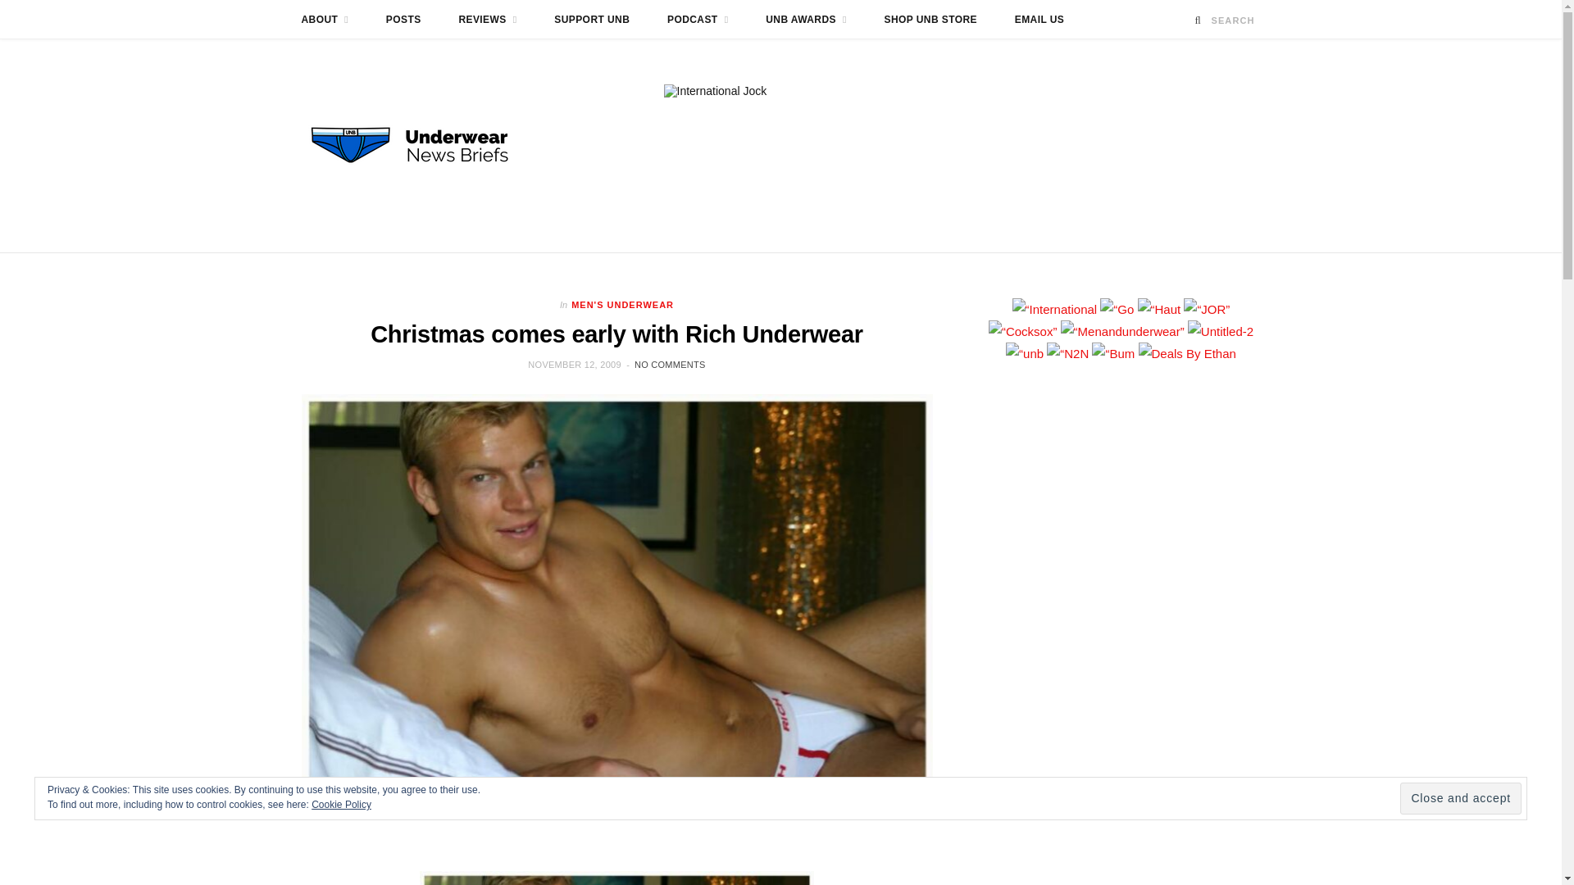 This screenshot has height=885, width=1574. What do you see at coordinates (1461, 798) in the screenshot?
I see `Close and accept` at bounding box center [1461, 798].